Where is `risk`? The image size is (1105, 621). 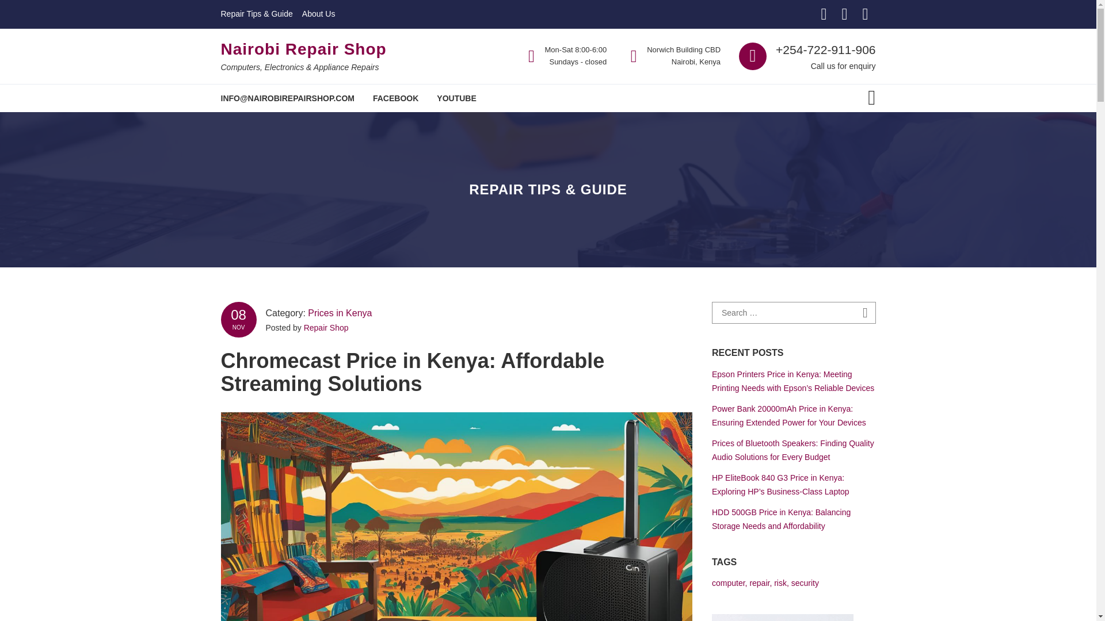
risk is located at coordinates (780, 582).